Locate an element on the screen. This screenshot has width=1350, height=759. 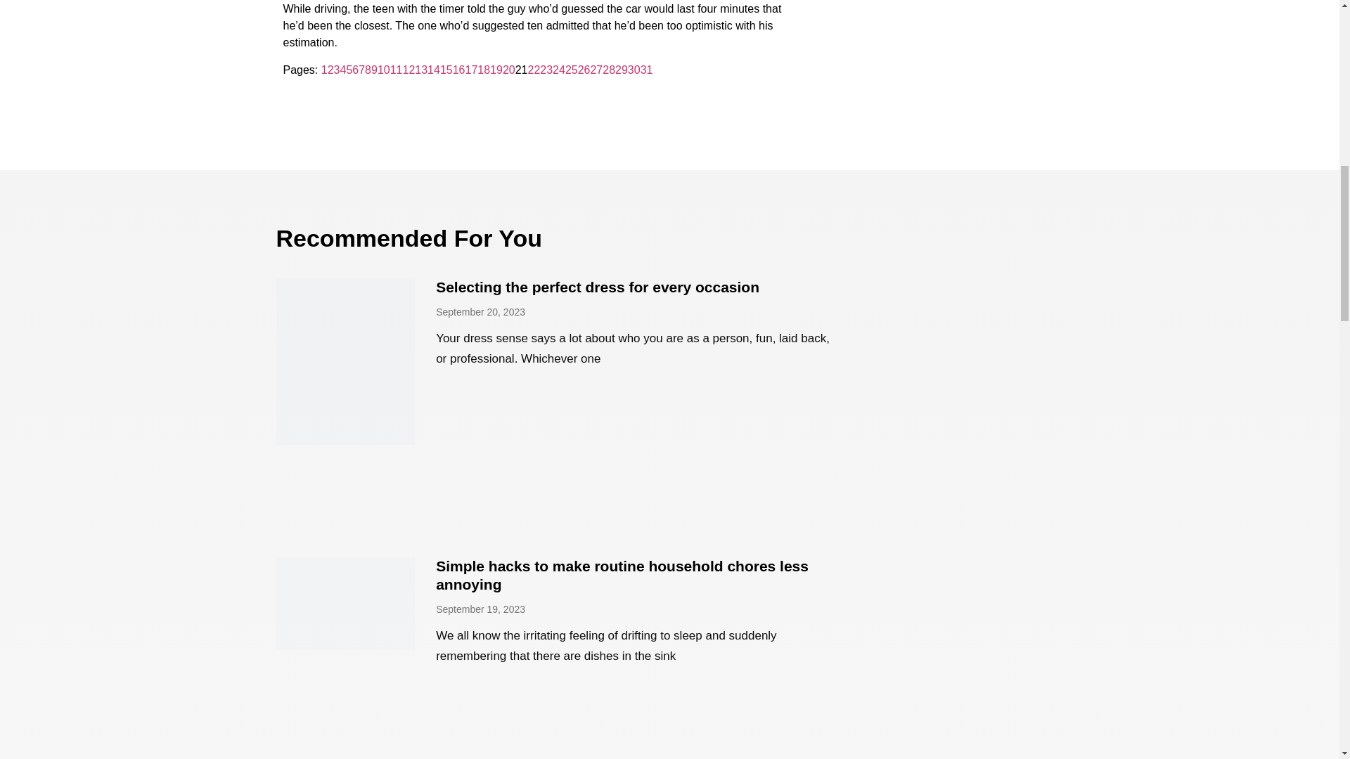
23 is located at coordinates (546, 70).